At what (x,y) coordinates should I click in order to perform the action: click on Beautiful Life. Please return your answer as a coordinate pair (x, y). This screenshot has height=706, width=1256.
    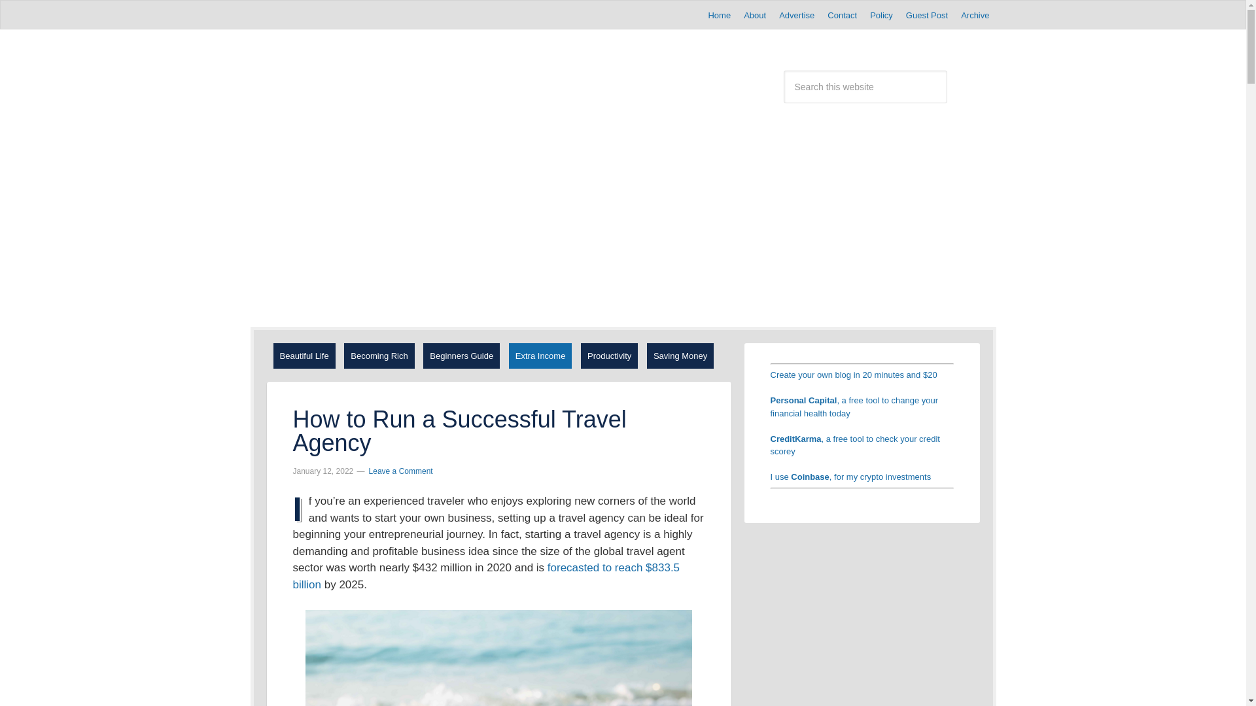
    Looking at the image, I should click on (304, 355).